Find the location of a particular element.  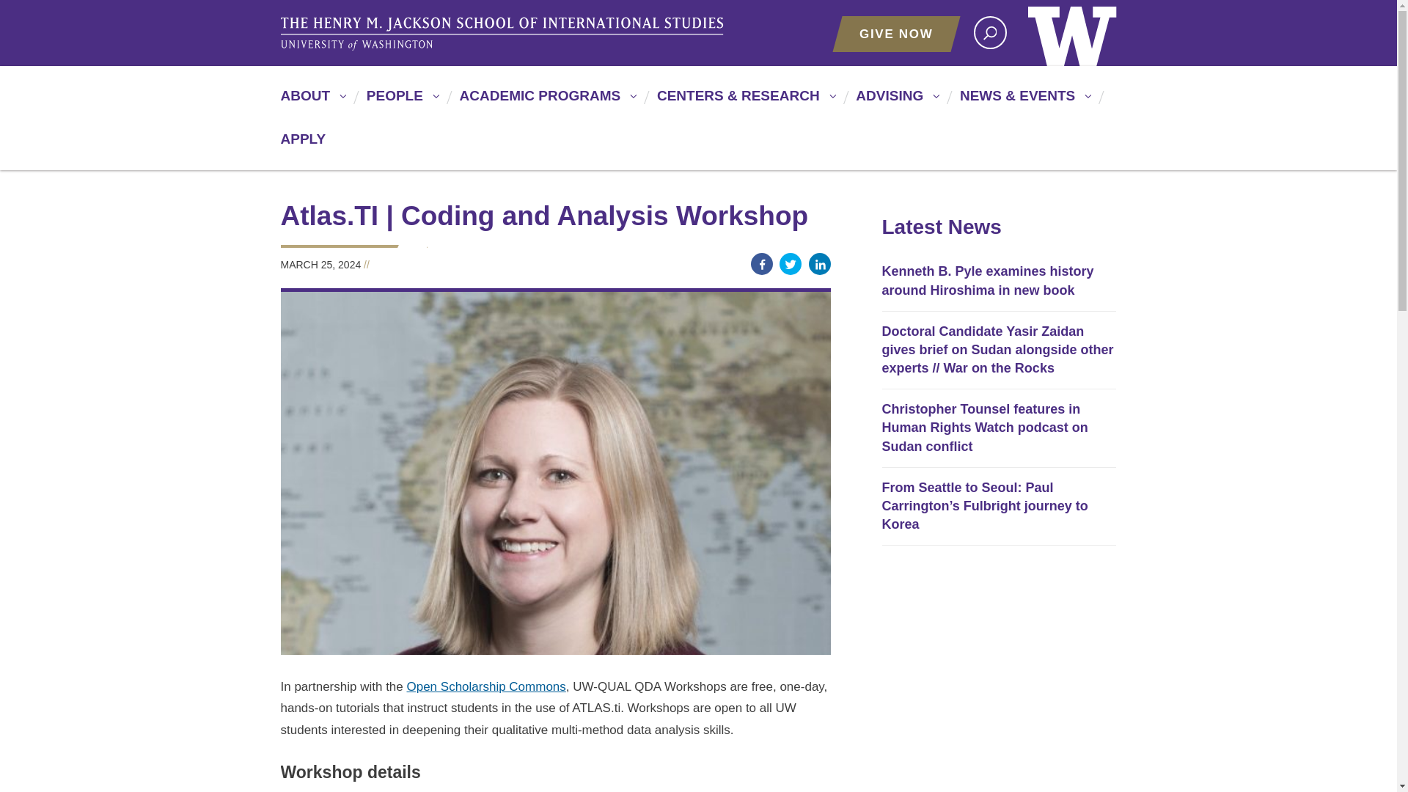

University of Washington Home is located at coordinates (1072, 32).